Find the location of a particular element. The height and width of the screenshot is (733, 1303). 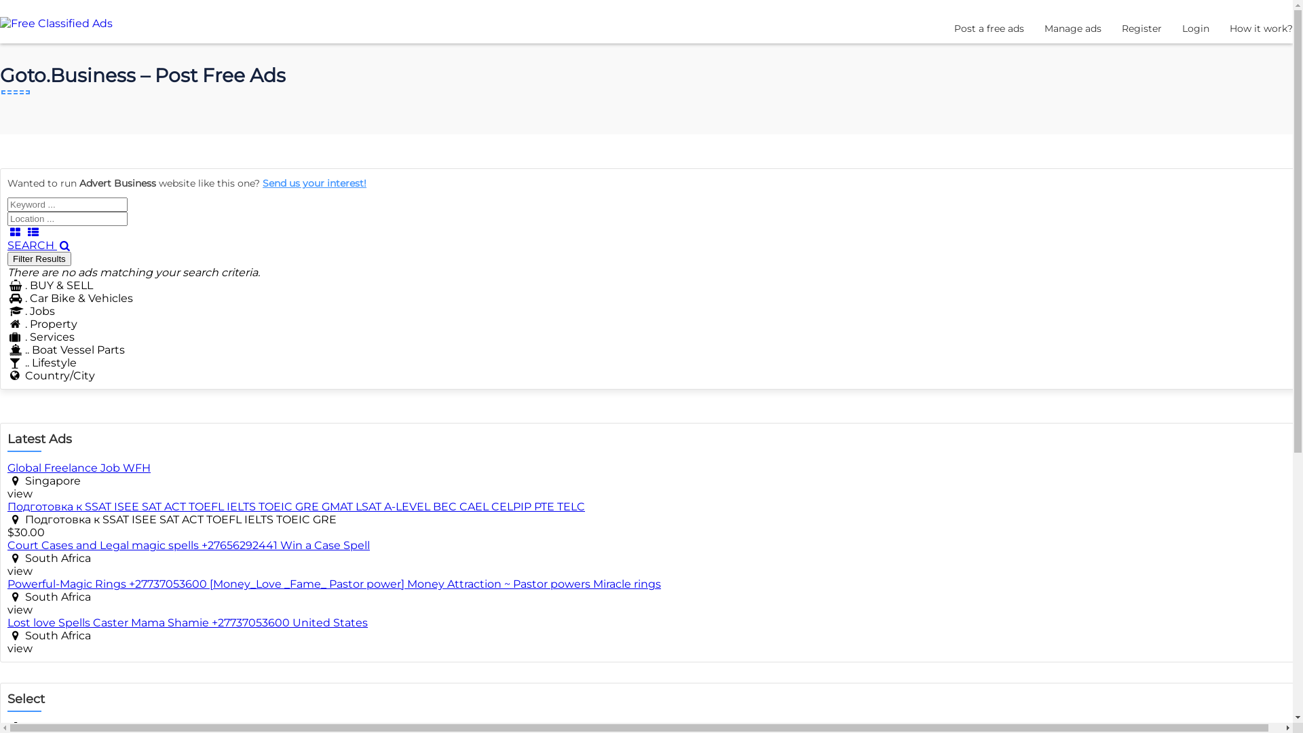

Login is located at coordinates (1196, 29).